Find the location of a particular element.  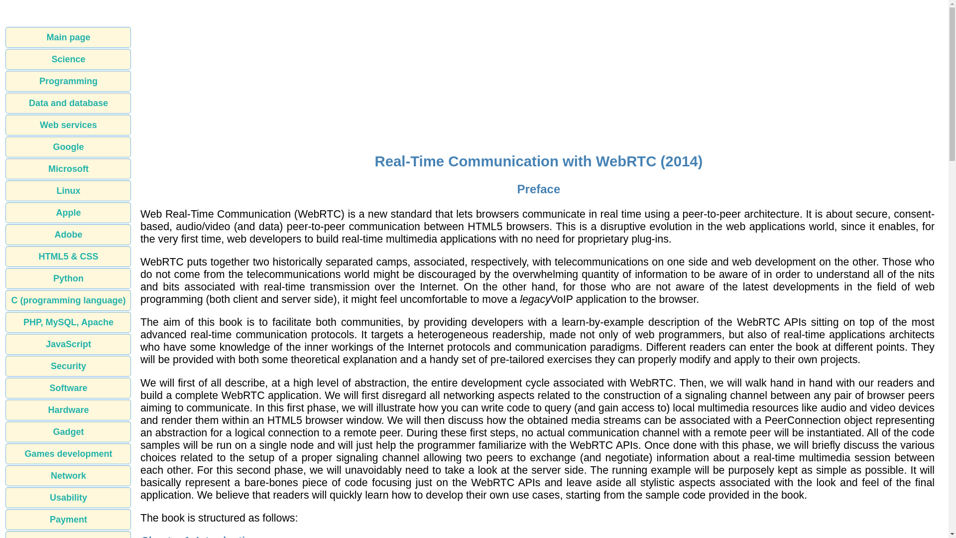

Payment is located at coordinates (68, 519).